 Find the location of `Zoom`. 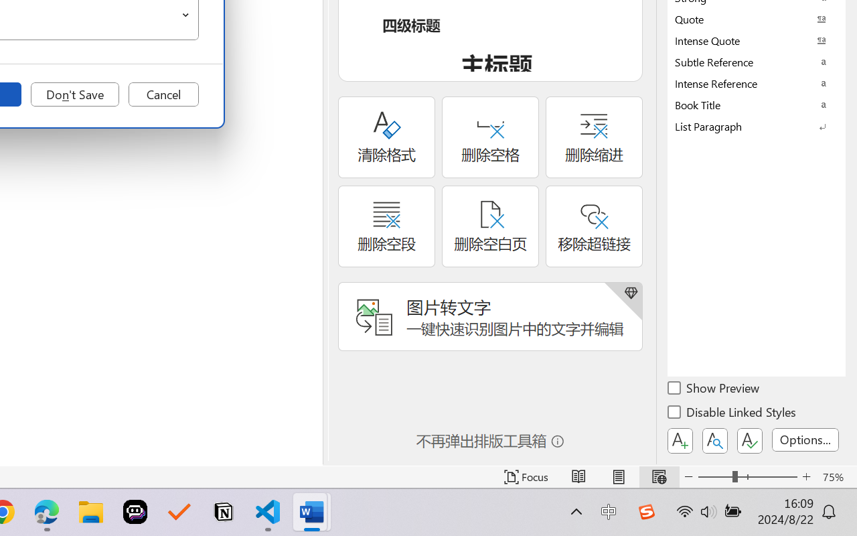

Zoom is located at coordinates (747, 477).